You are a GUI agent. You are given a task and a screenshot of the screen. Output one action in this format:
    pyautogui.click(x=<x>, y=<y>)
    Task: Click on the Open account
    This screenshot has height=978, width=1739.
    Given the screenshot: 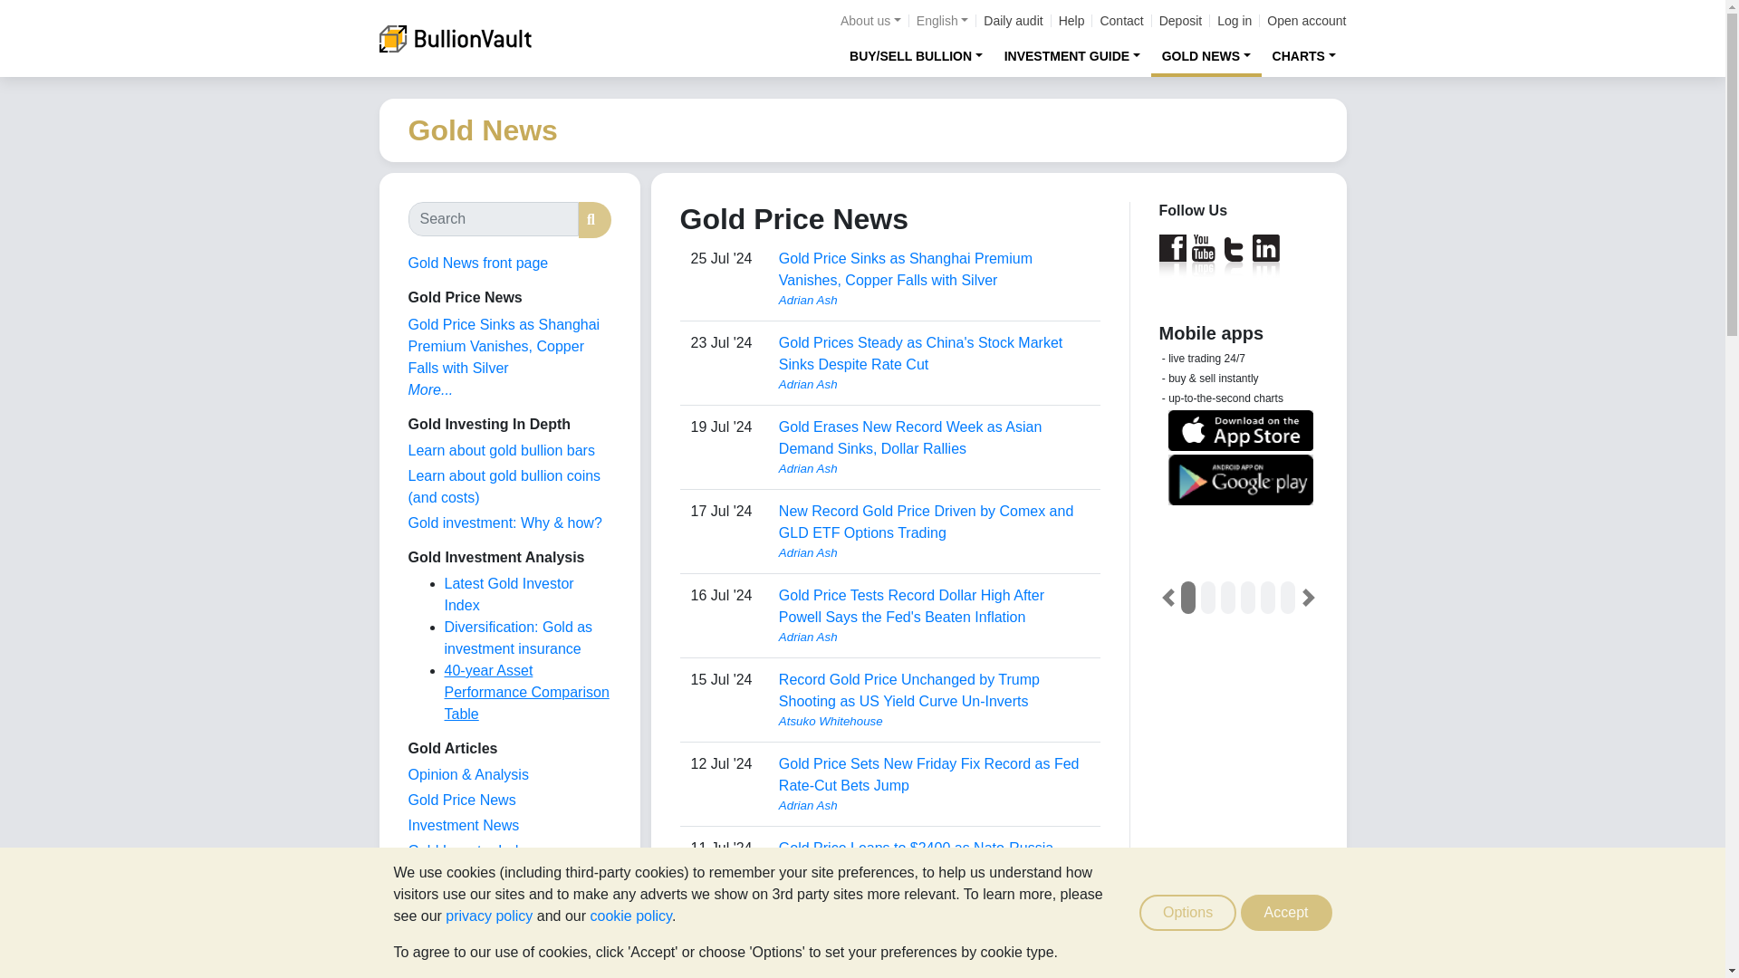 What is the action you would take?
    pyautogui.click(x=1306, y=21)
    